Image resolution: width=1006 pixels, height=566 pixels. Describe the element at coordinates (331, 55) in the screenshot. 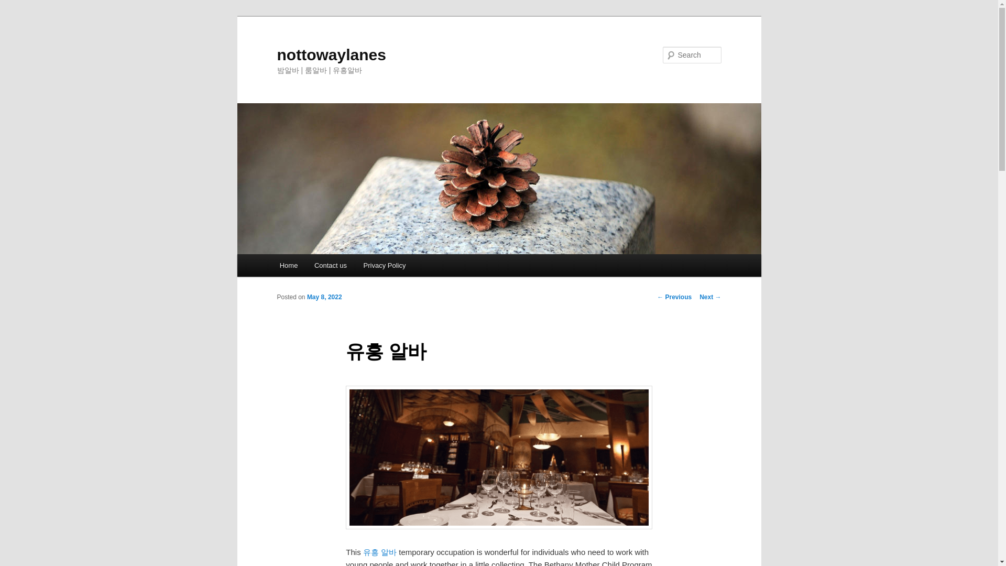

I see `nottowaylanes` at that location.